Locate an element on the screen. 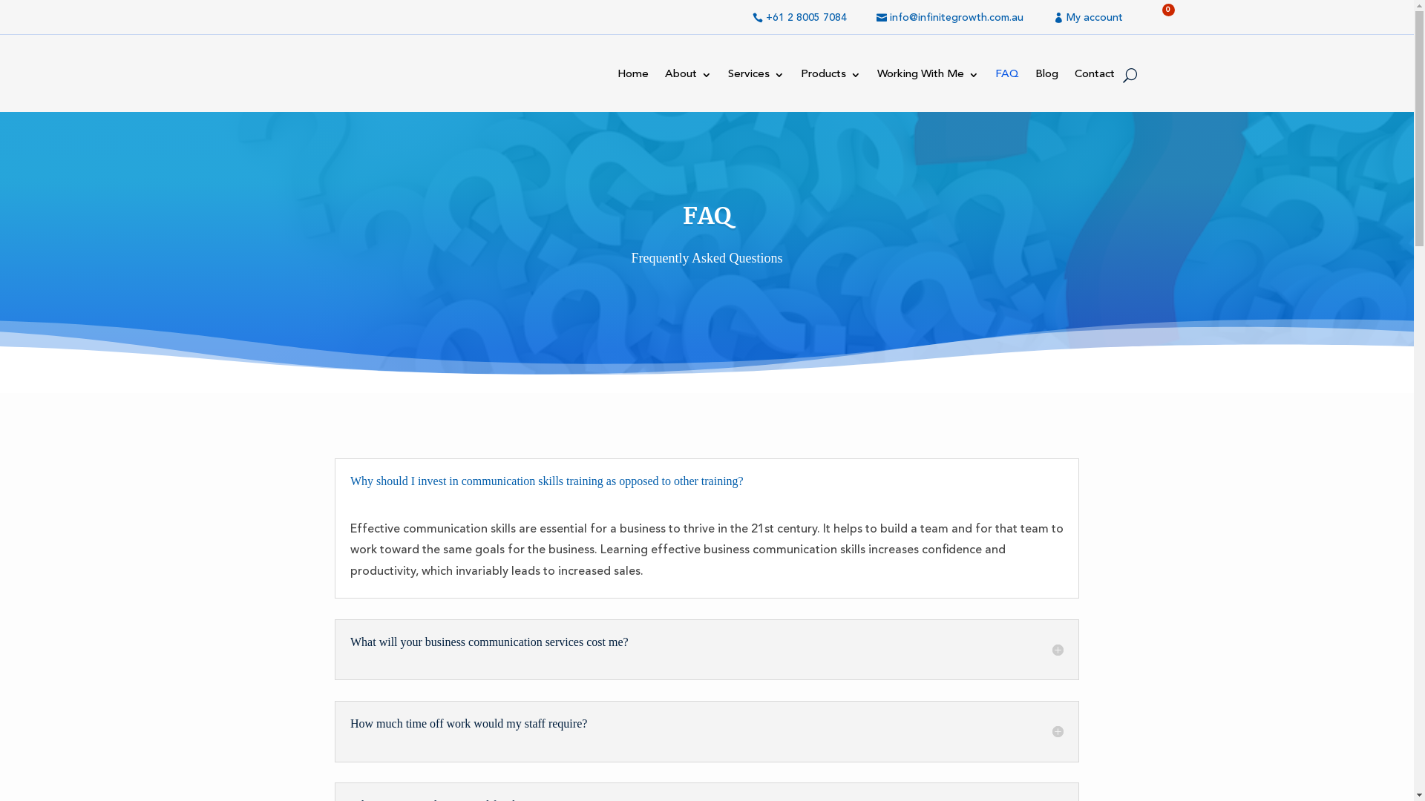  Services is located at coordinates (756, 78).